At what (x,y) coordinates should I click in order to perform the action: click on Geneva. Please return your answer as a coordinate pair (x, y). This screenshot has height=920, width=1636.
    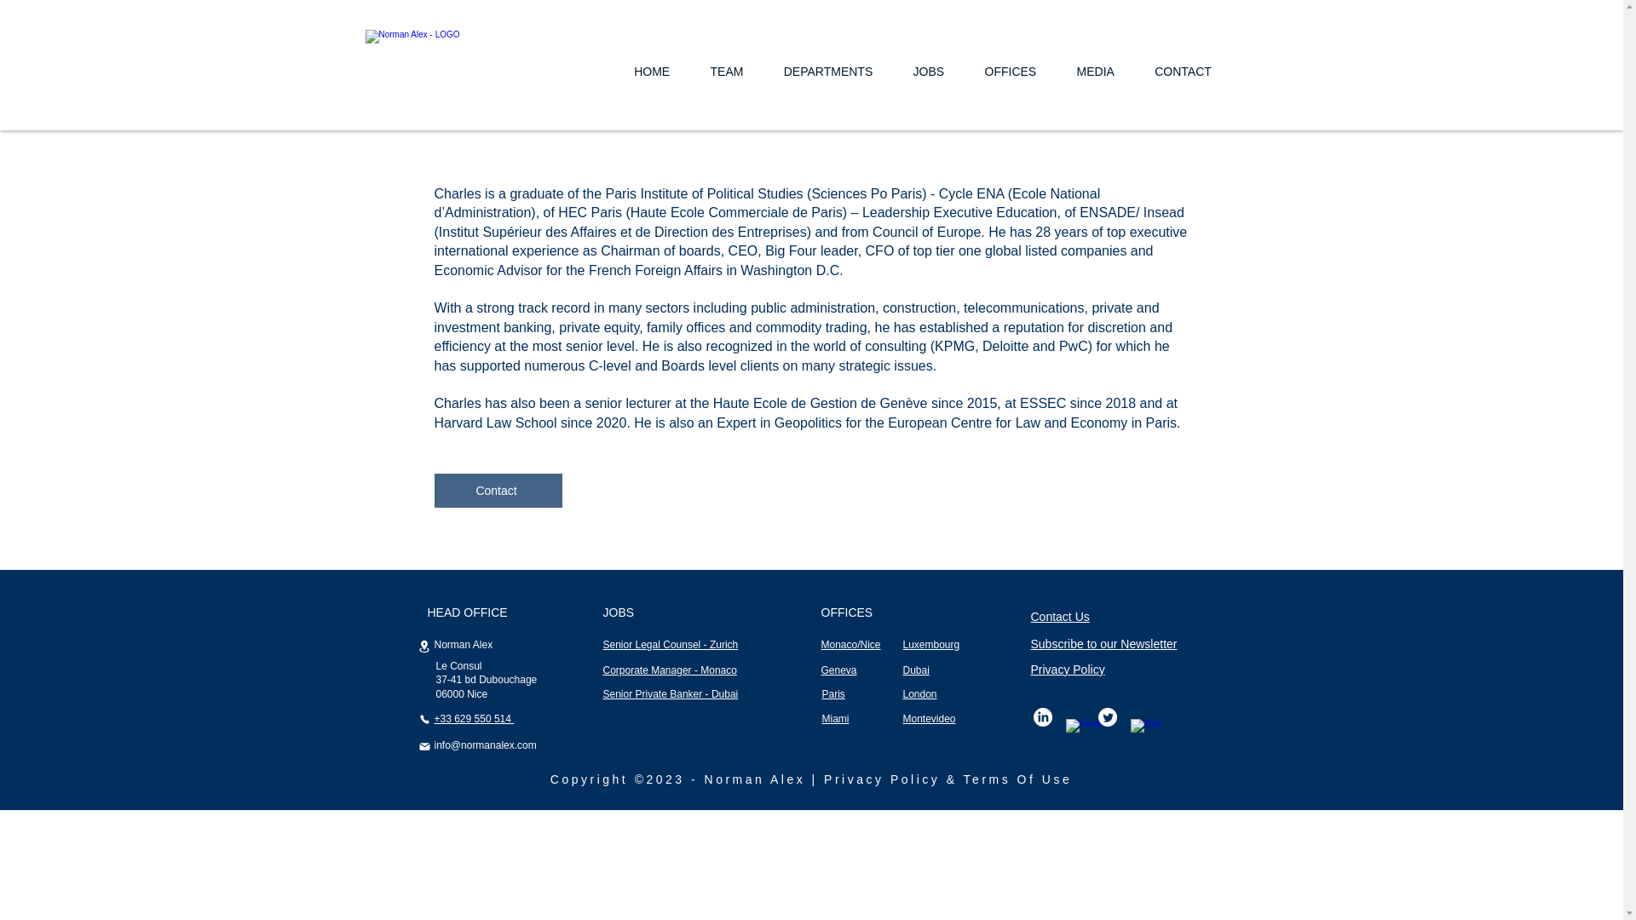
    Looking at the image, I should click on (838, 670).